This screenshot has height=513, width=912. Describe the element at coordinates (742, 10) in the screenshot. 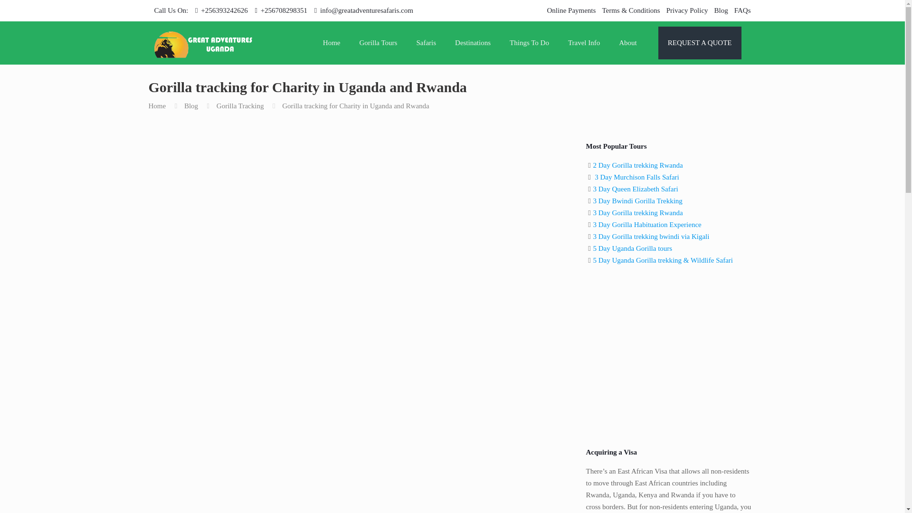

I see `FAQs` at that location.